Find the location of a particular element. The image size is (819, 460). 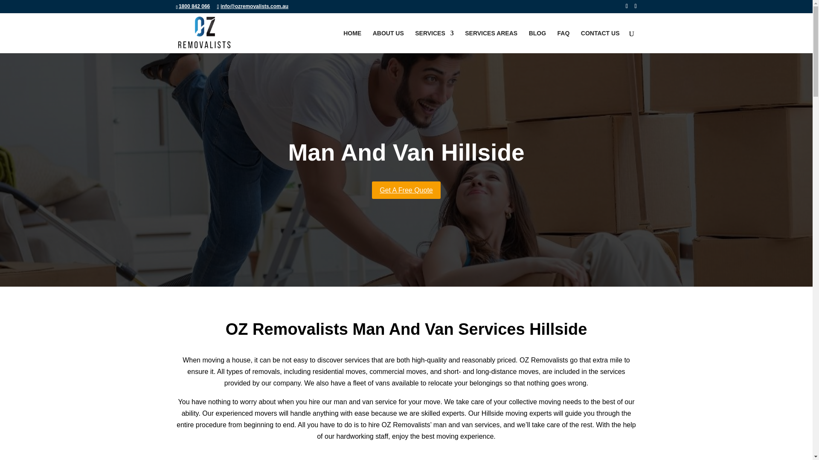

SERVICES AREAS is located at coordinates (491, 42).